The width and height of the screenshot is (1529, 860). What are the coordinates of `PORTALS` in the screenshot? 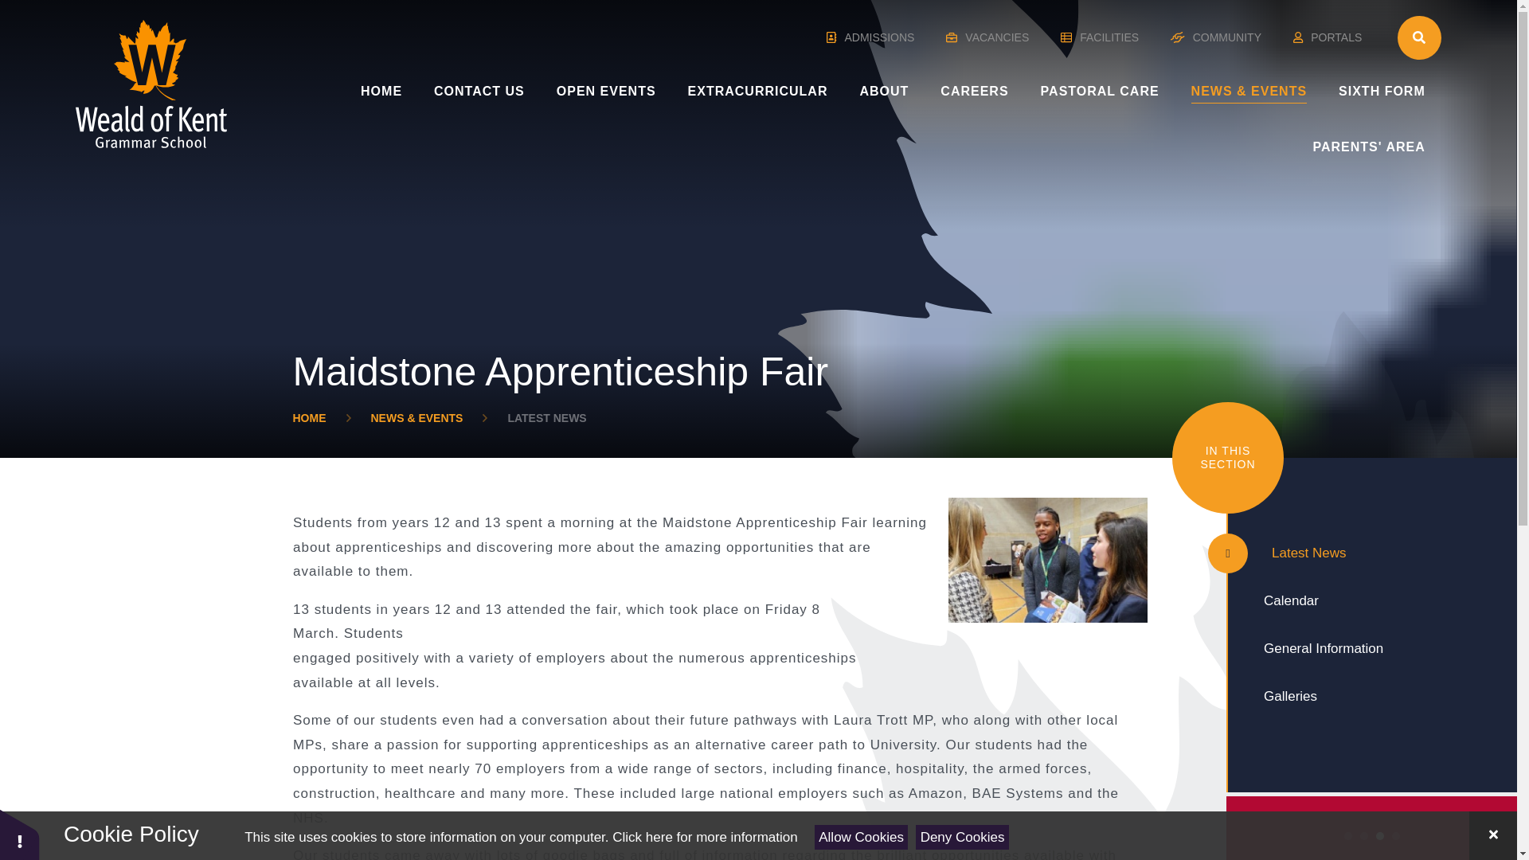 It's located at (1328, 37).